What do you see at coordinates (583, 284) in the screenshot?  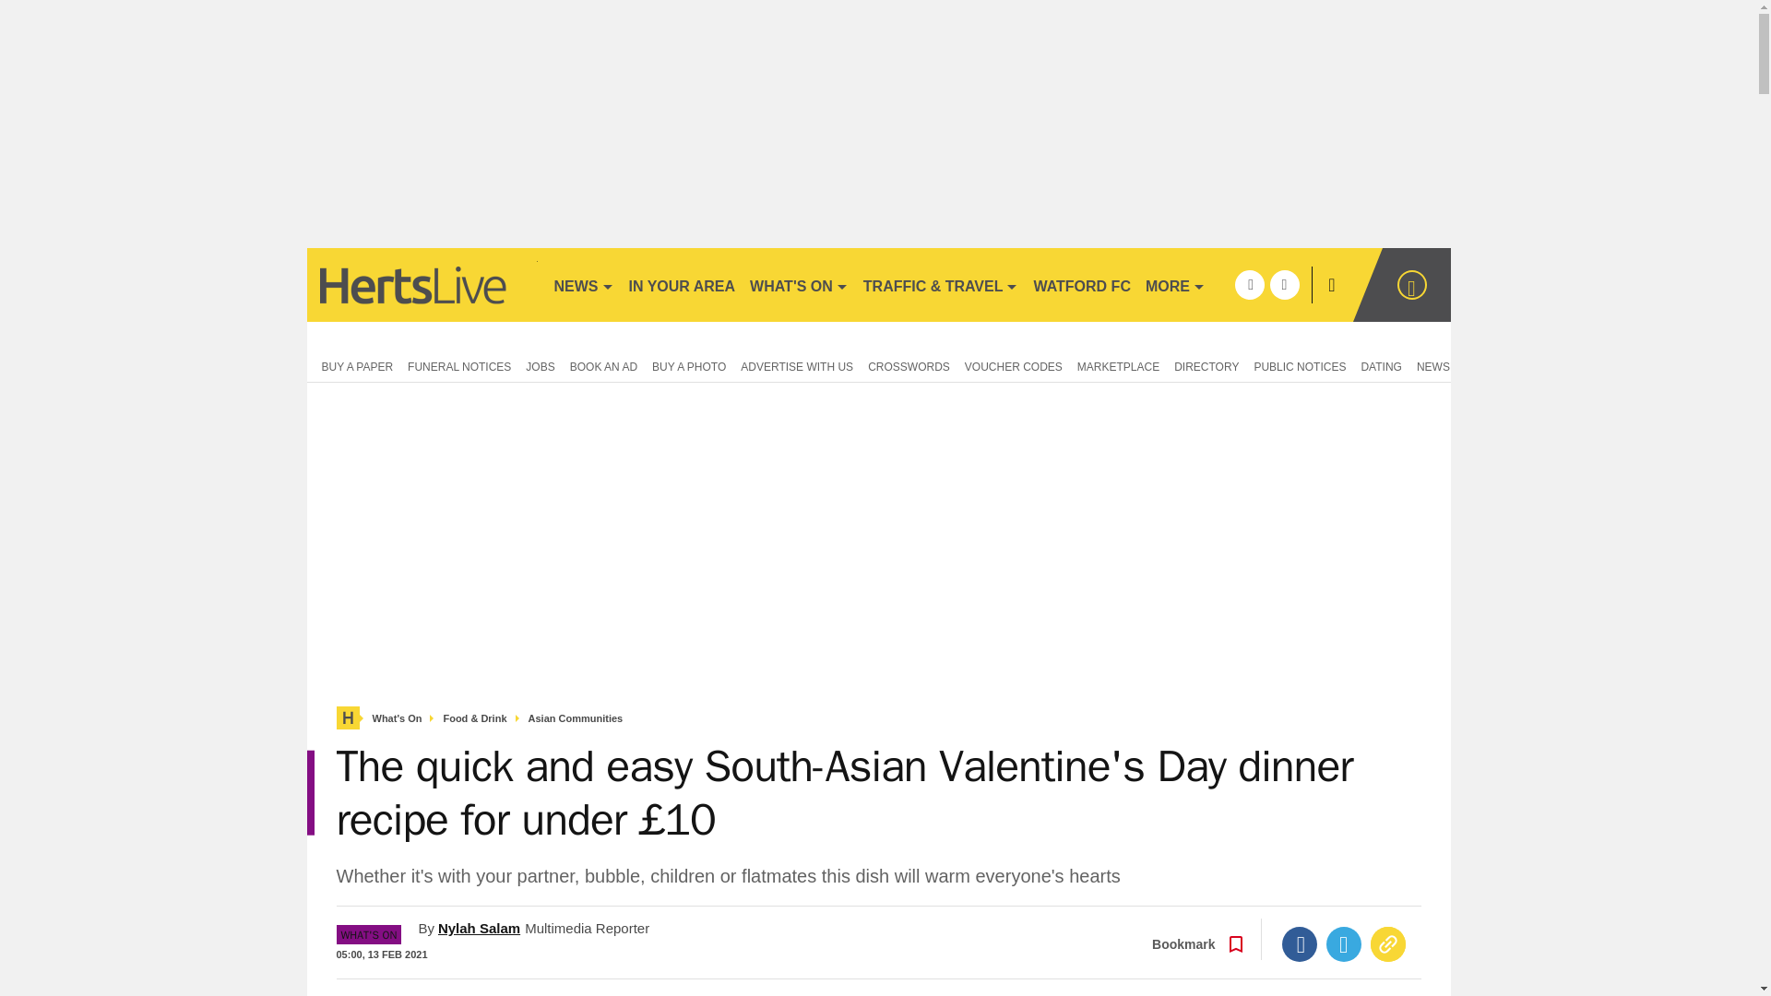 I see `NEWS` at bounding box center [583, 284].